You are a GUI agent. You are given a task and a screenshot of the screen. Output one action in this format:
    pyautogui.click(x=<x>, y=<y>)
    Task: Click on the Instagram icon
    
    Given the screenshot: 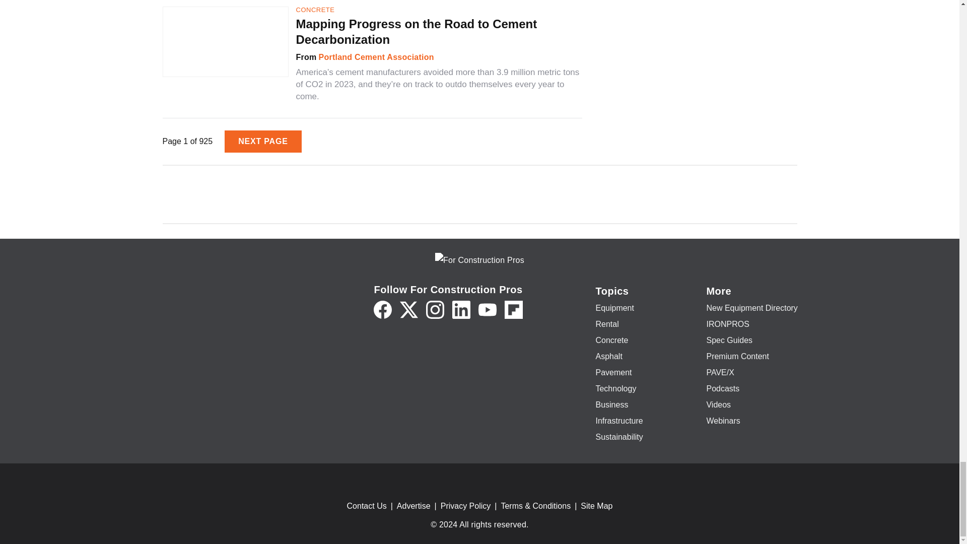 What is the action you would take?
    pyautogui.click(x=435, y=309)
    